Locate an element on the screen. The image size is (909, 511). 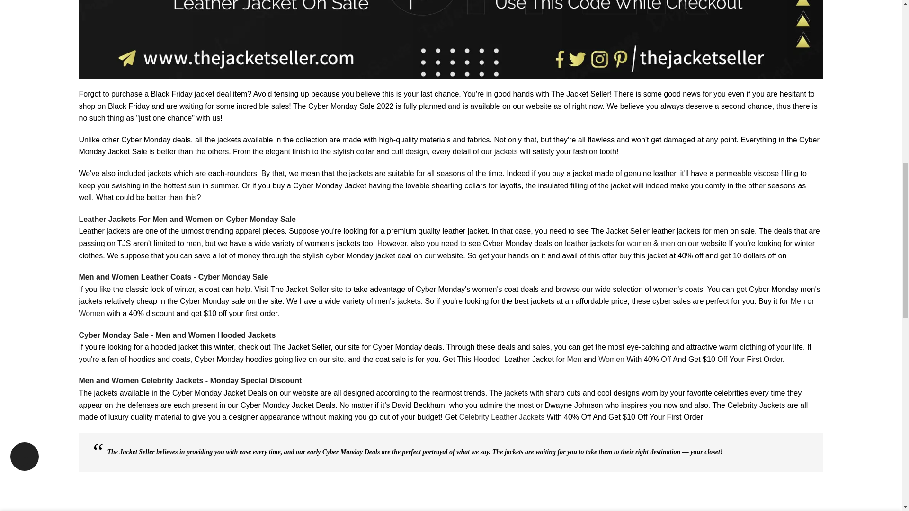
Celebrity Leather Jackets on Cyber Monday Sale is located at coordinates (502, 417).